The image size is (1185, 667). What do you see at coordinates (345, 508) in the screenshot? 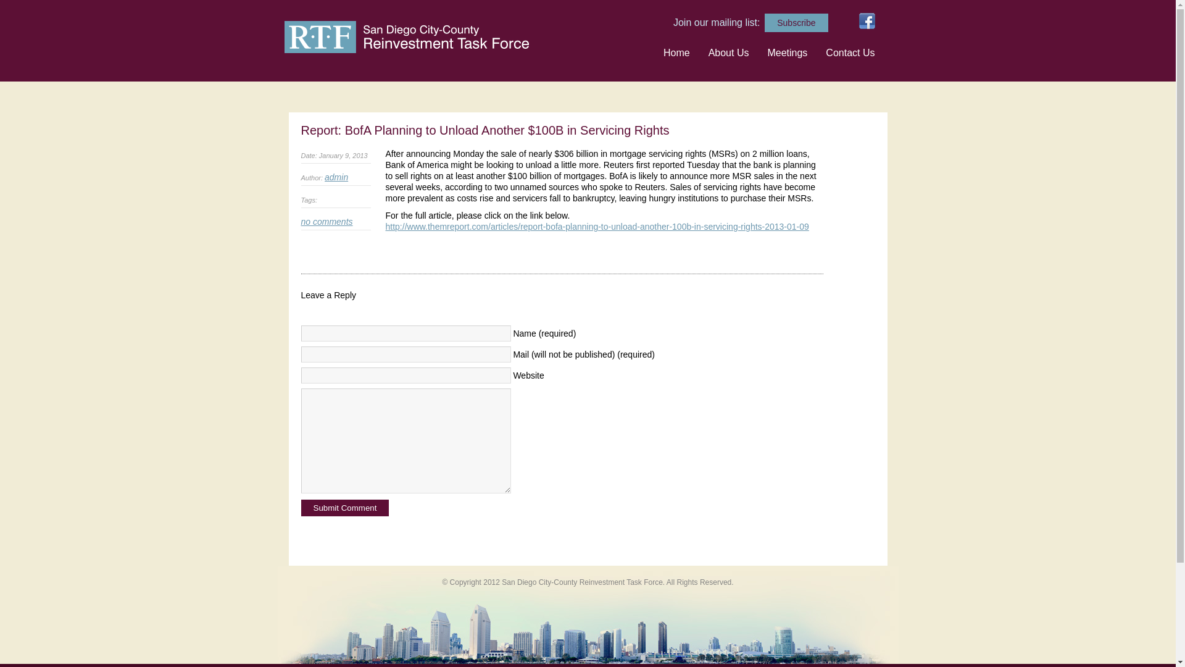
I see `Submit Comment` at bounding box center [345, 508].